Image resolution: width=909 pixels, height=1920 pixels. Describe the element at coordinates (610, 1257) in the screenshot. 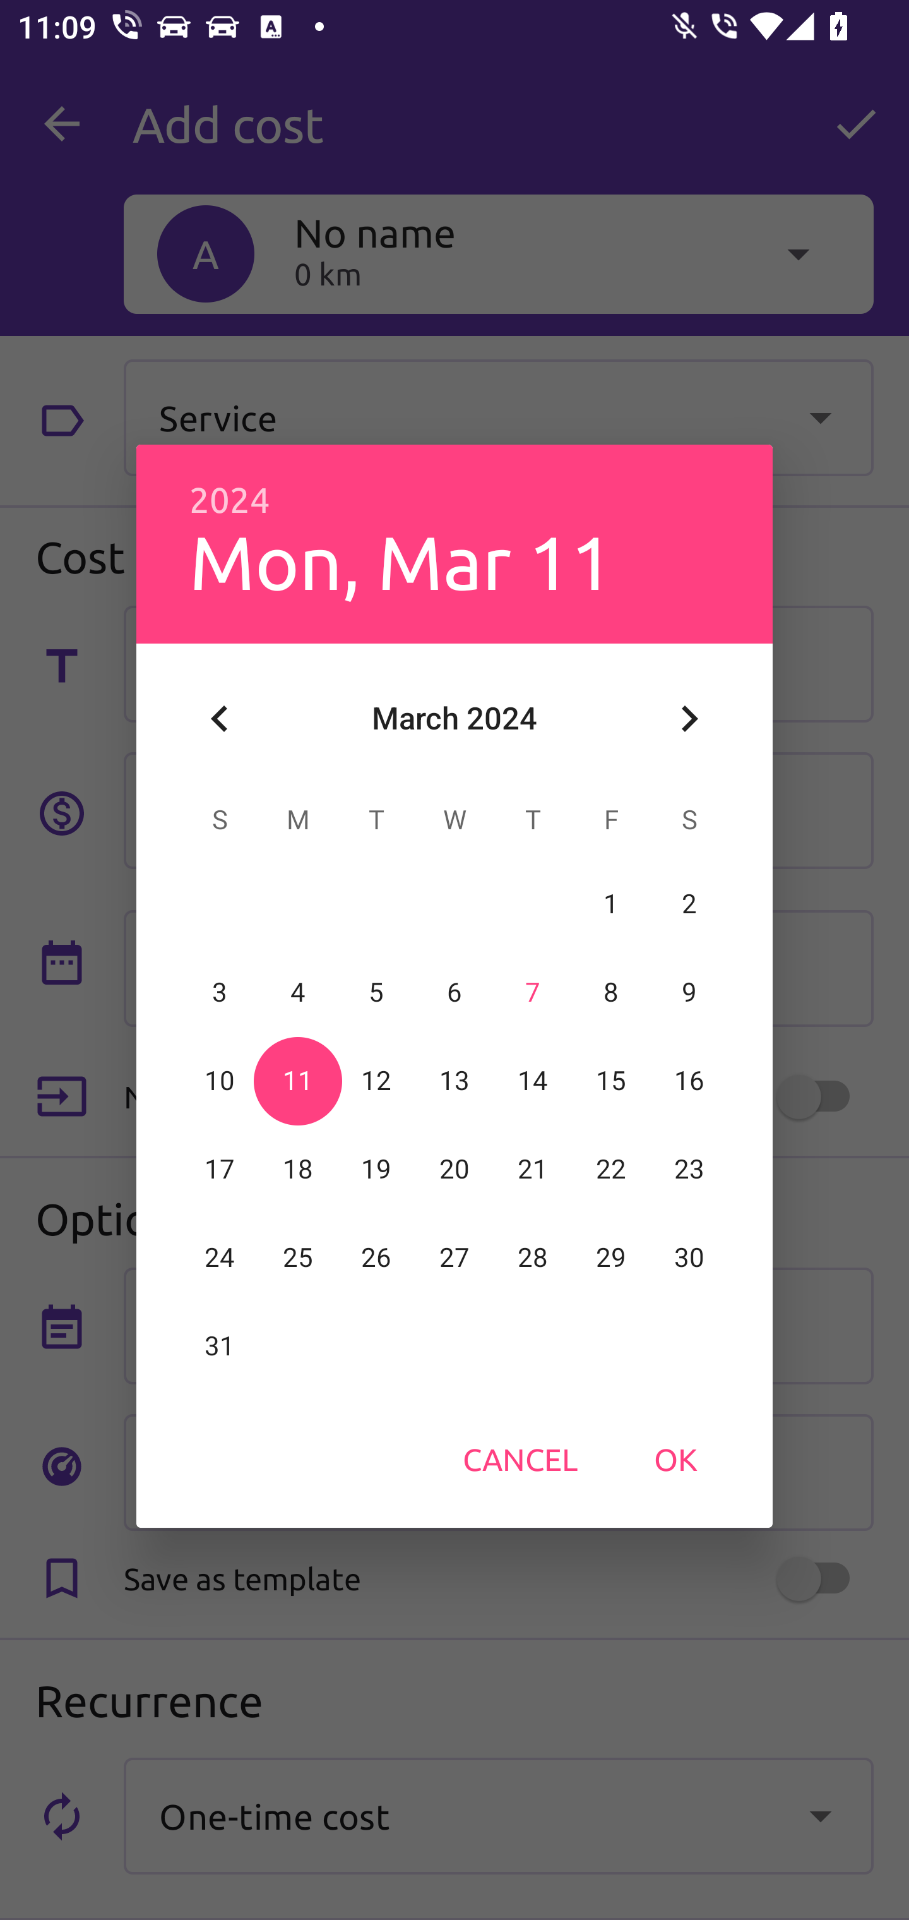

I see `29 29 March 2024` at that location.